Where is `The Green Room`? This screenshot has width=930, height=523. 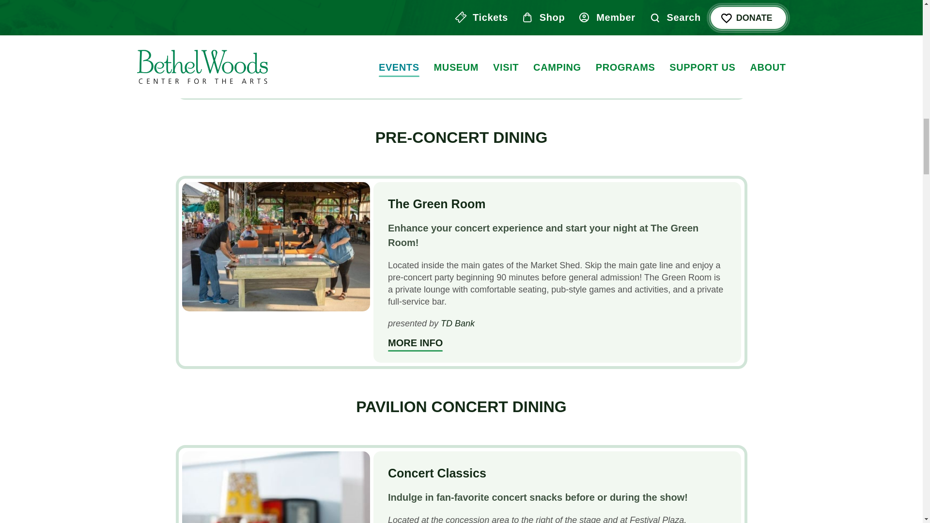 The Green Room is located at coordinates (436, 204).